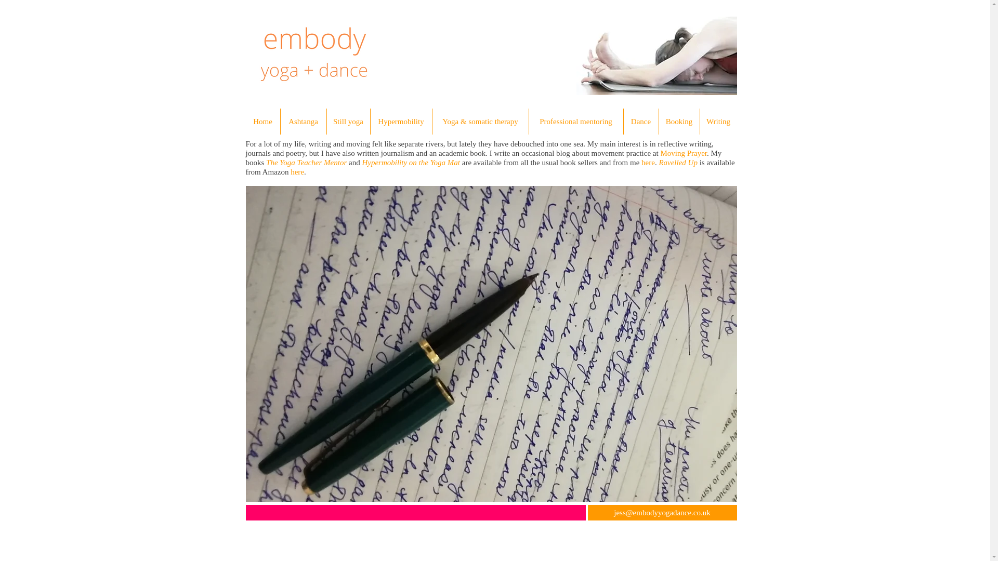 Image resolution: width=998 pixels, height=561 pixels. What do you see at coordinates (648, 162) in the screenshot?
I see `here` at bounding box center [648, 162].